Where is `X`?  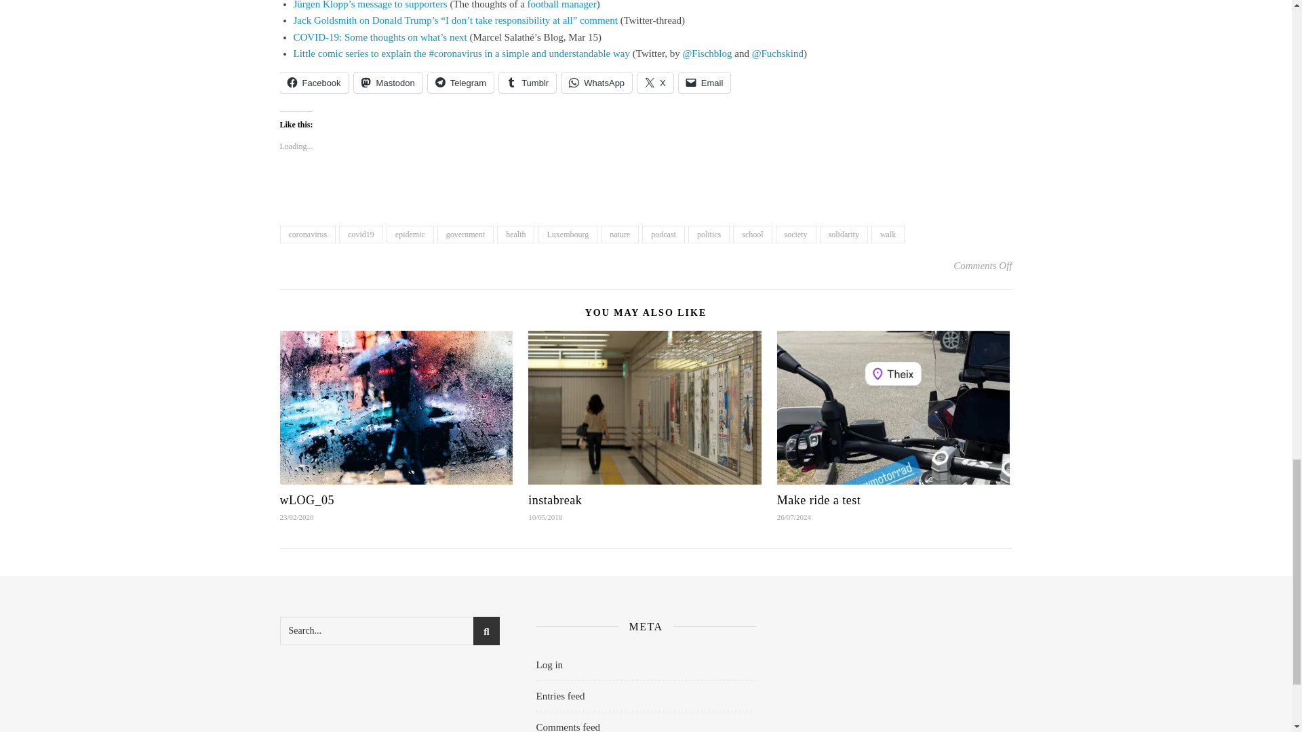 X is located at coordinates (655, 83).